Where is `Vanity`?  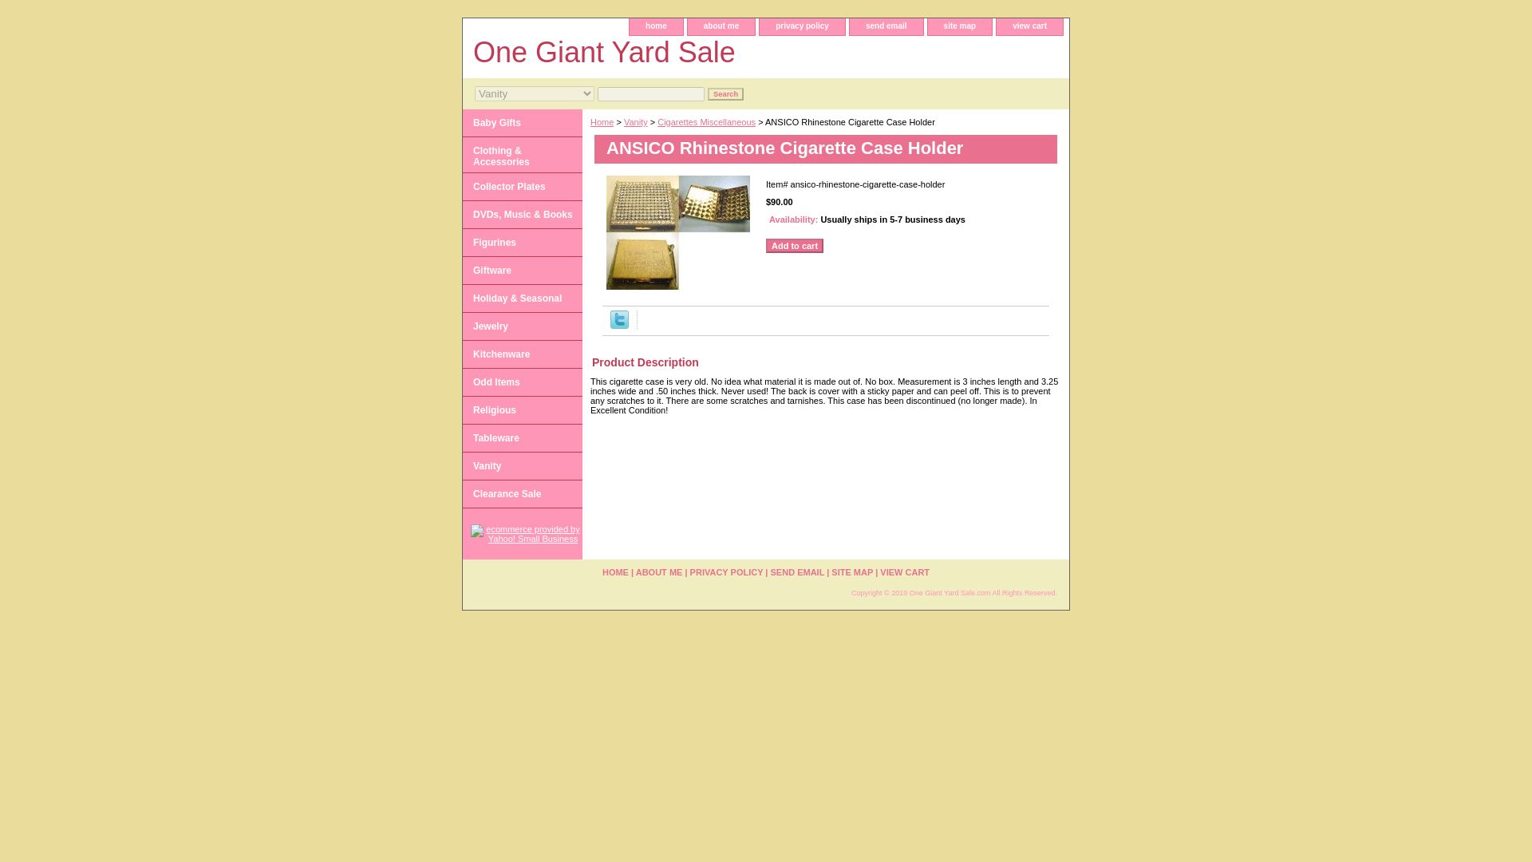 Vanity is located at coordinates (635, 121).